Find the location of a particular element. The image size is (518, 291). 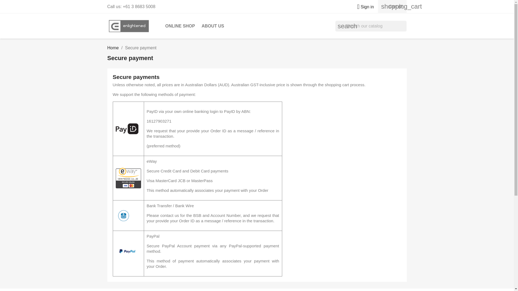

ABOUT US is located at coordinates (213, 26).